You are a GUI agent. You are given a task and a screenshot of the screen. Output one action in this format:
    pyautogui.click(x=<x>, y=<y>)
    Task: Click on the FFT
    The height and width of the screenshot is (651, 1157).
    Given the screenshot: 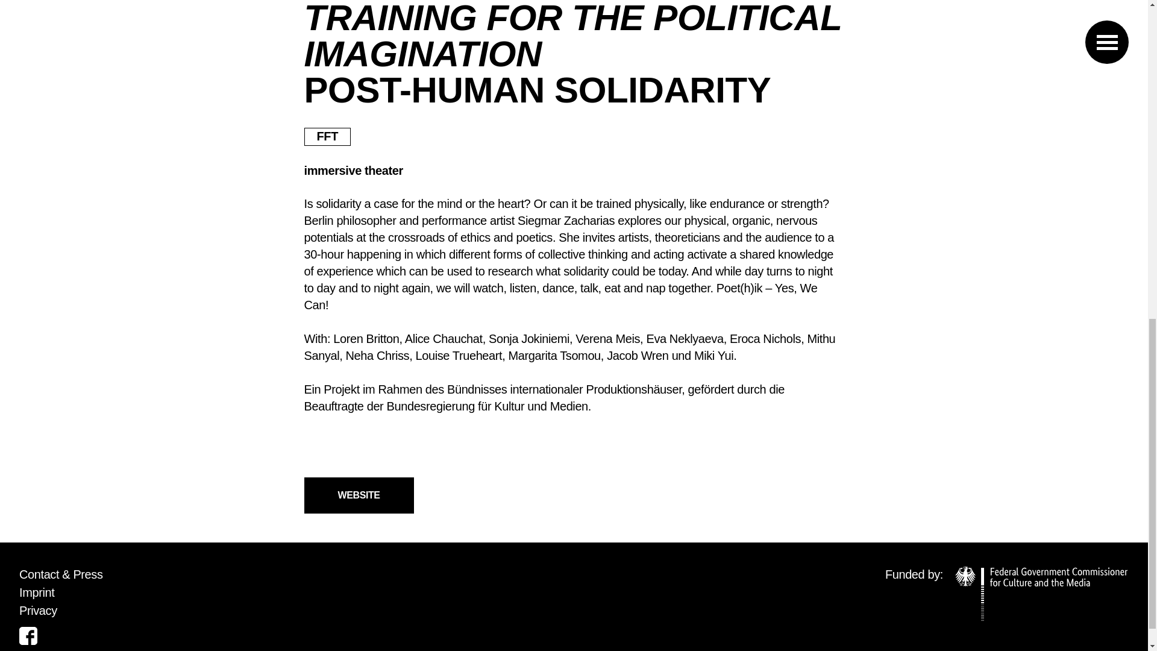 What is the action you would take?
    pyautogui.click(x=327, y=136)
    